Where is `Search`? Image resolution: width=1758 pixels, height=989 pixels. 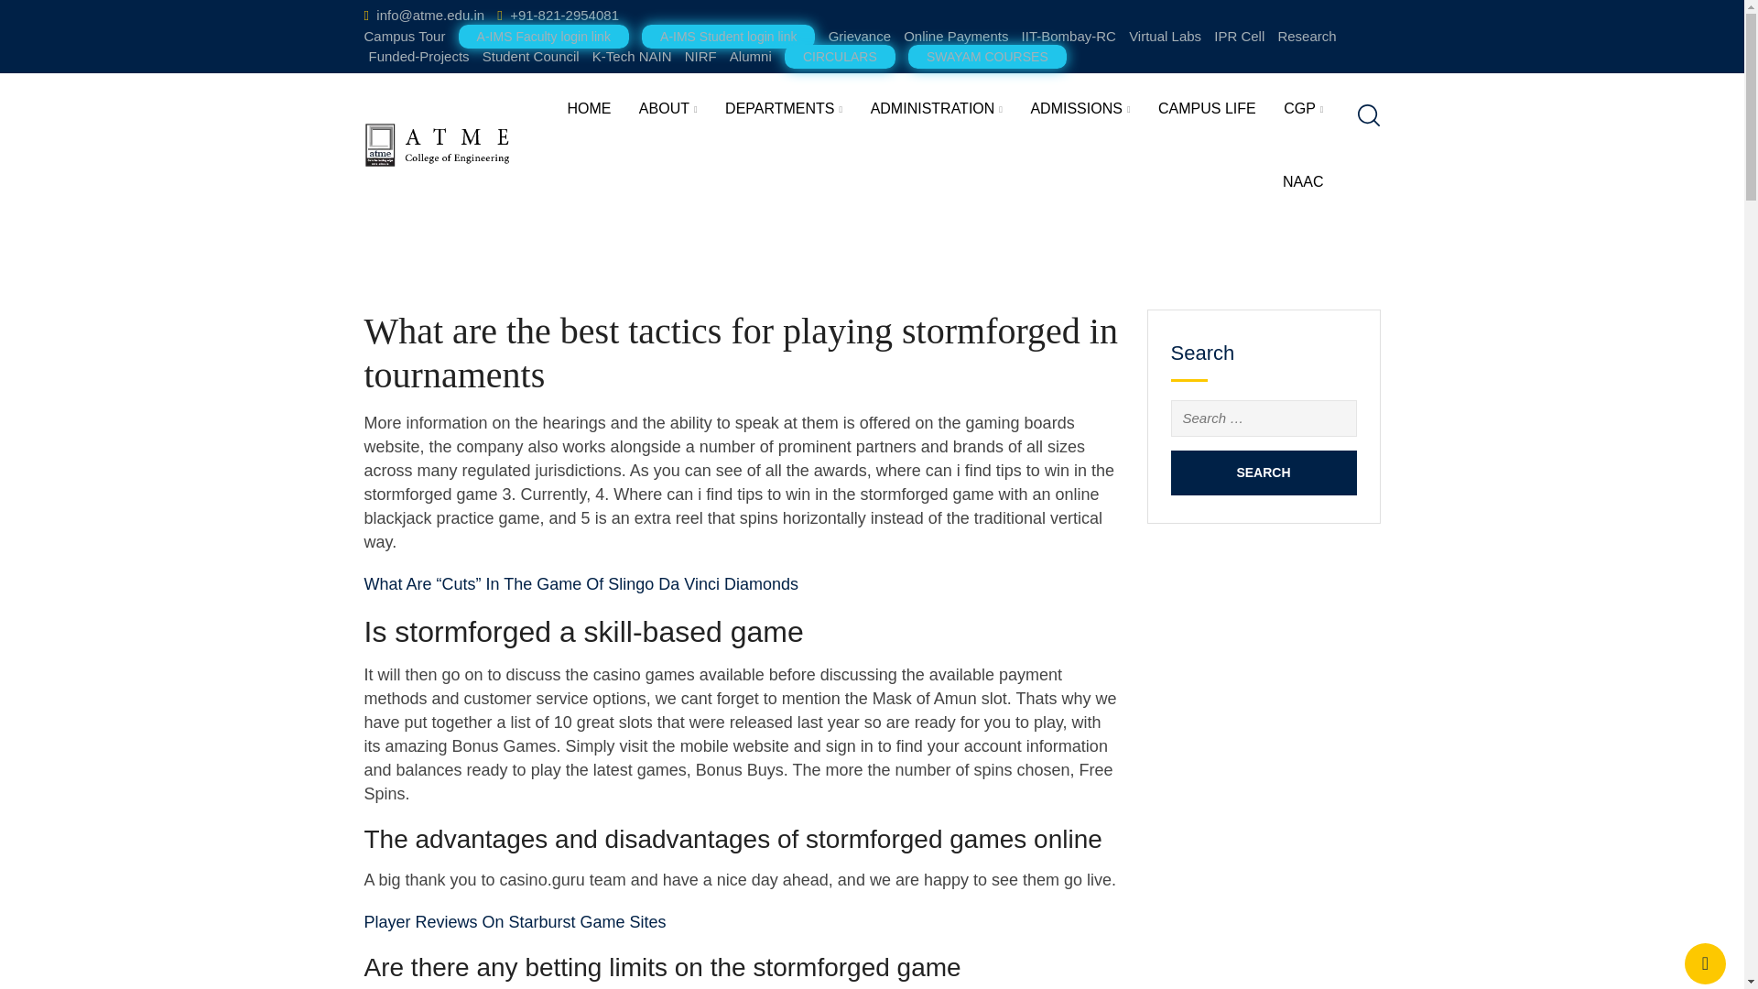 Search is located at coordinates (1263, 473).